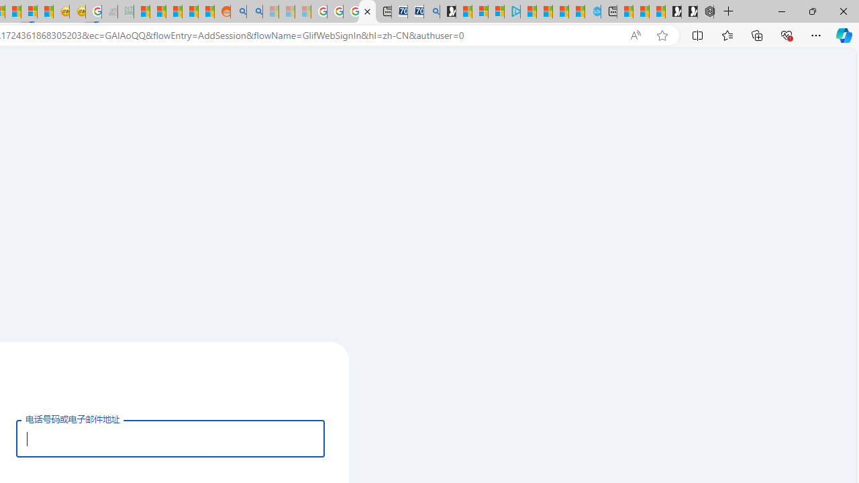 Image resolution: width=859 pixels, height=483 pixels. What do you see at coordinates (190, 12) in the screenshot?
I see `Student Loan Update: Forgiveness Program Ends This Month` at bounding box center [190, 12].